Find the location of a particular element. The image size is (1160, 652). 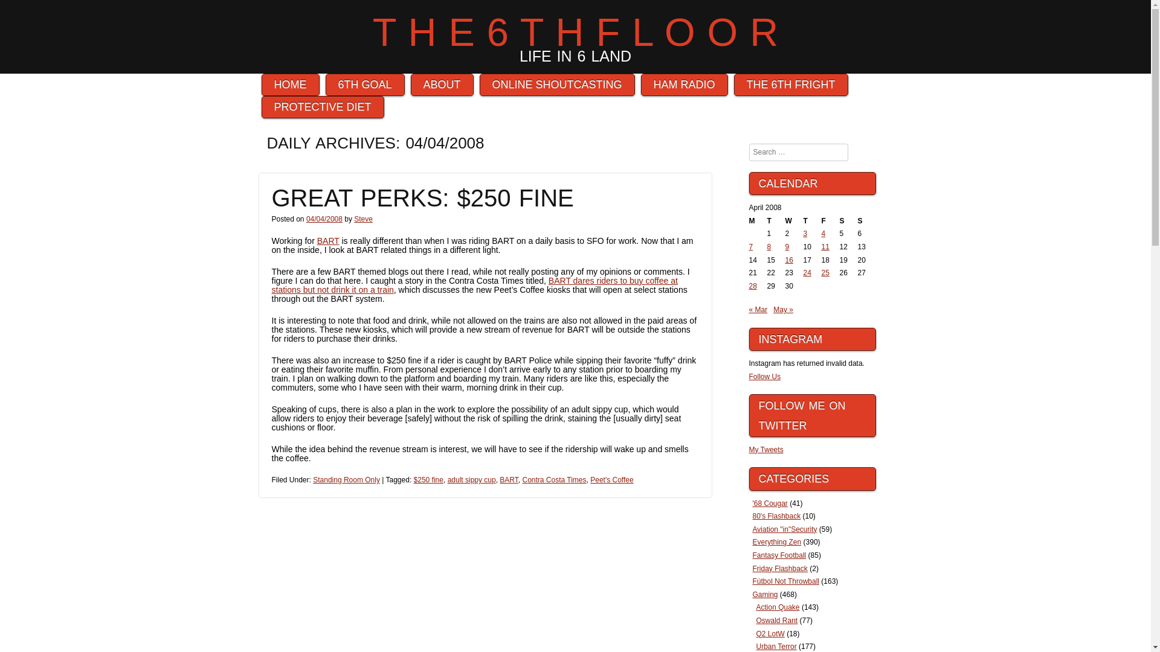

ONLINE SHOUTCASTING is located at coordinates (557, 85).